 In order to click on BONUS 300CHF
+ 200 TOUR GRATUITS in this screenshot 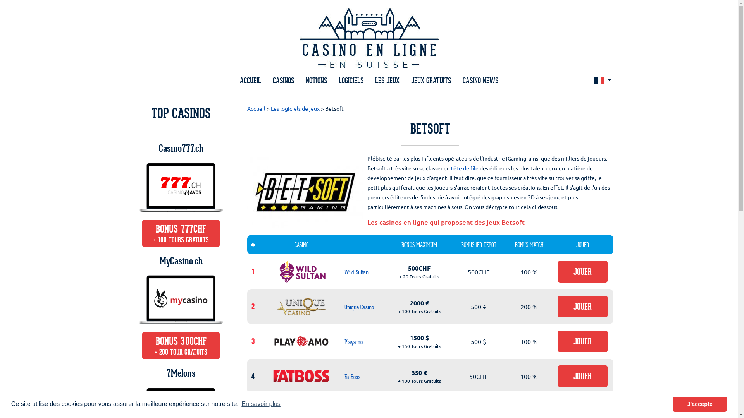, I will do `click(181, 346)`.